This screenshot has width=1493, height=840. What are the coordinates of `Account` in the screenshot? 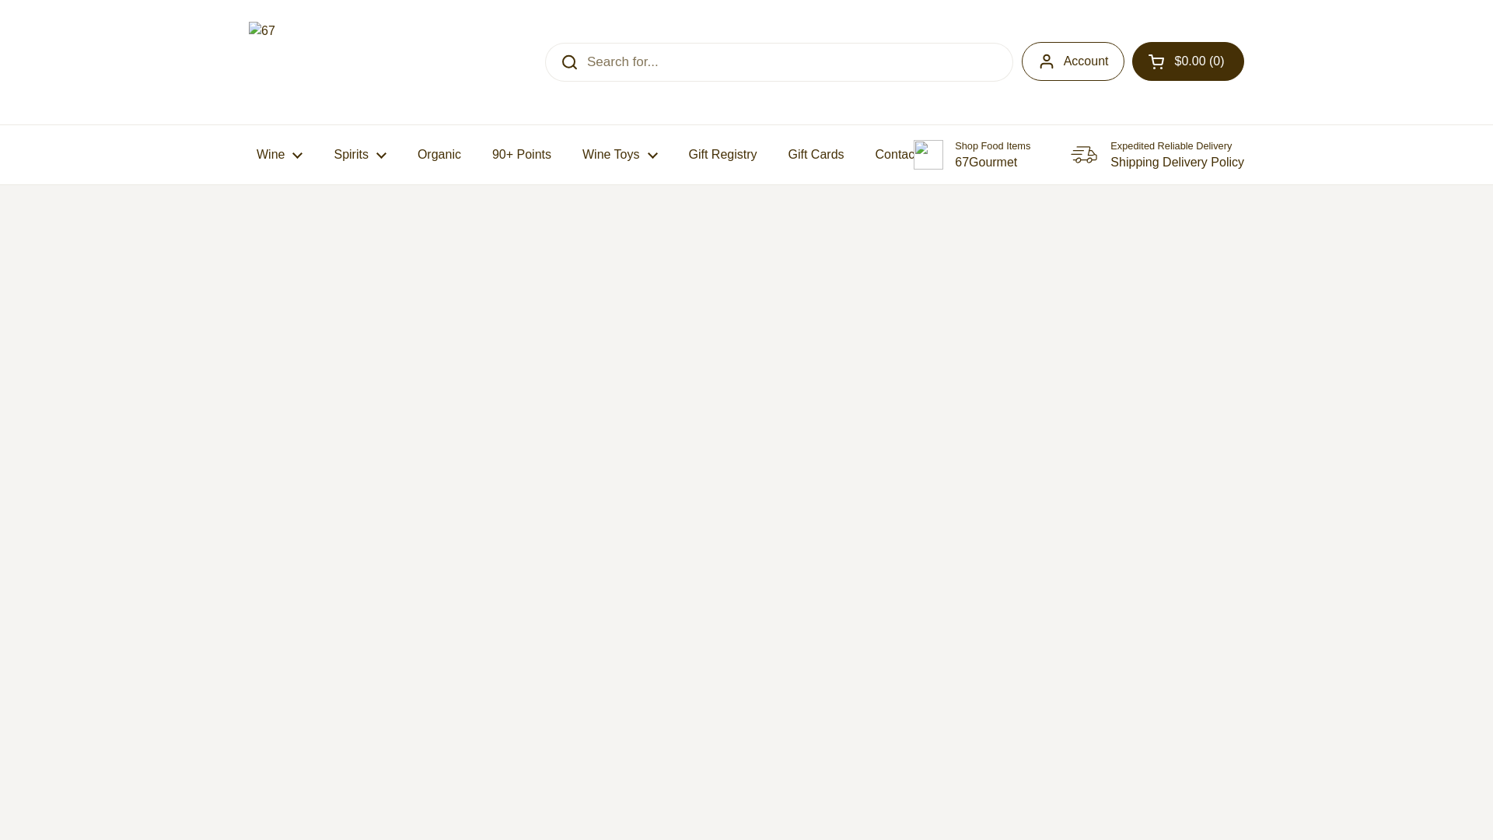 It's located at (1073, 61).